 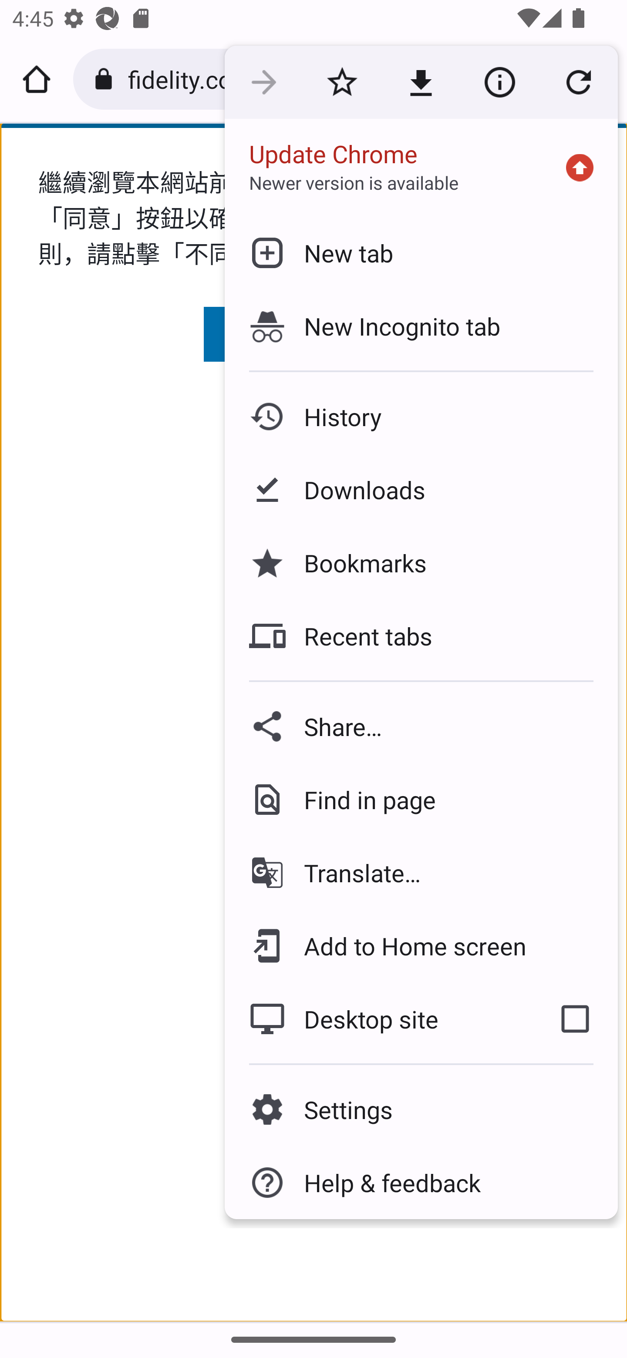 I want to click on Help & feedback, so click(x=421, y=1183).